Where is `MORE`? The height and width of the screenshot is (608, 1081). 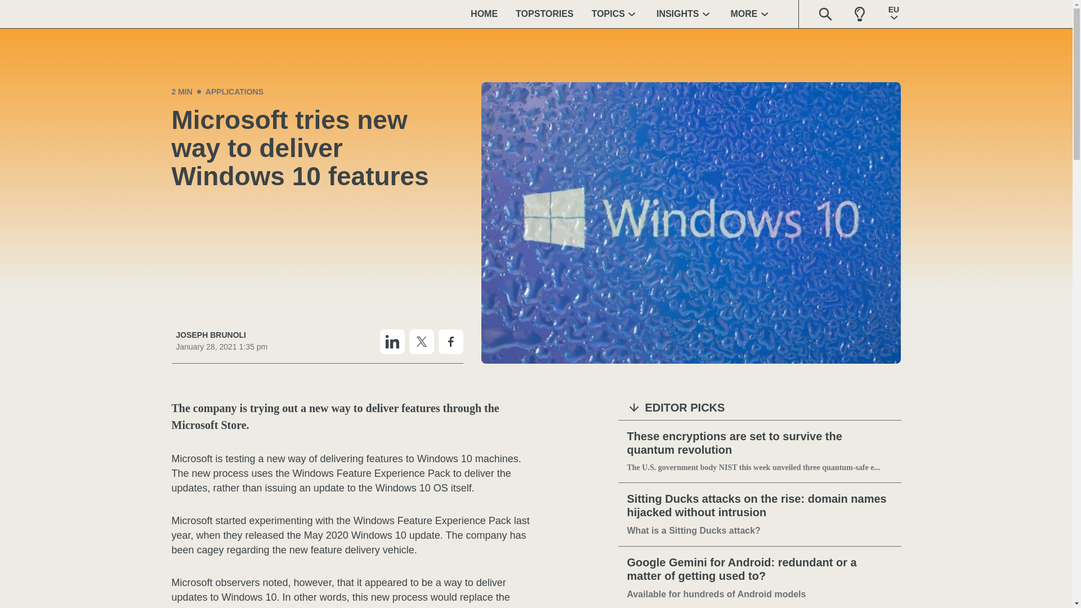 MORE is located at coordinates (751, 14).